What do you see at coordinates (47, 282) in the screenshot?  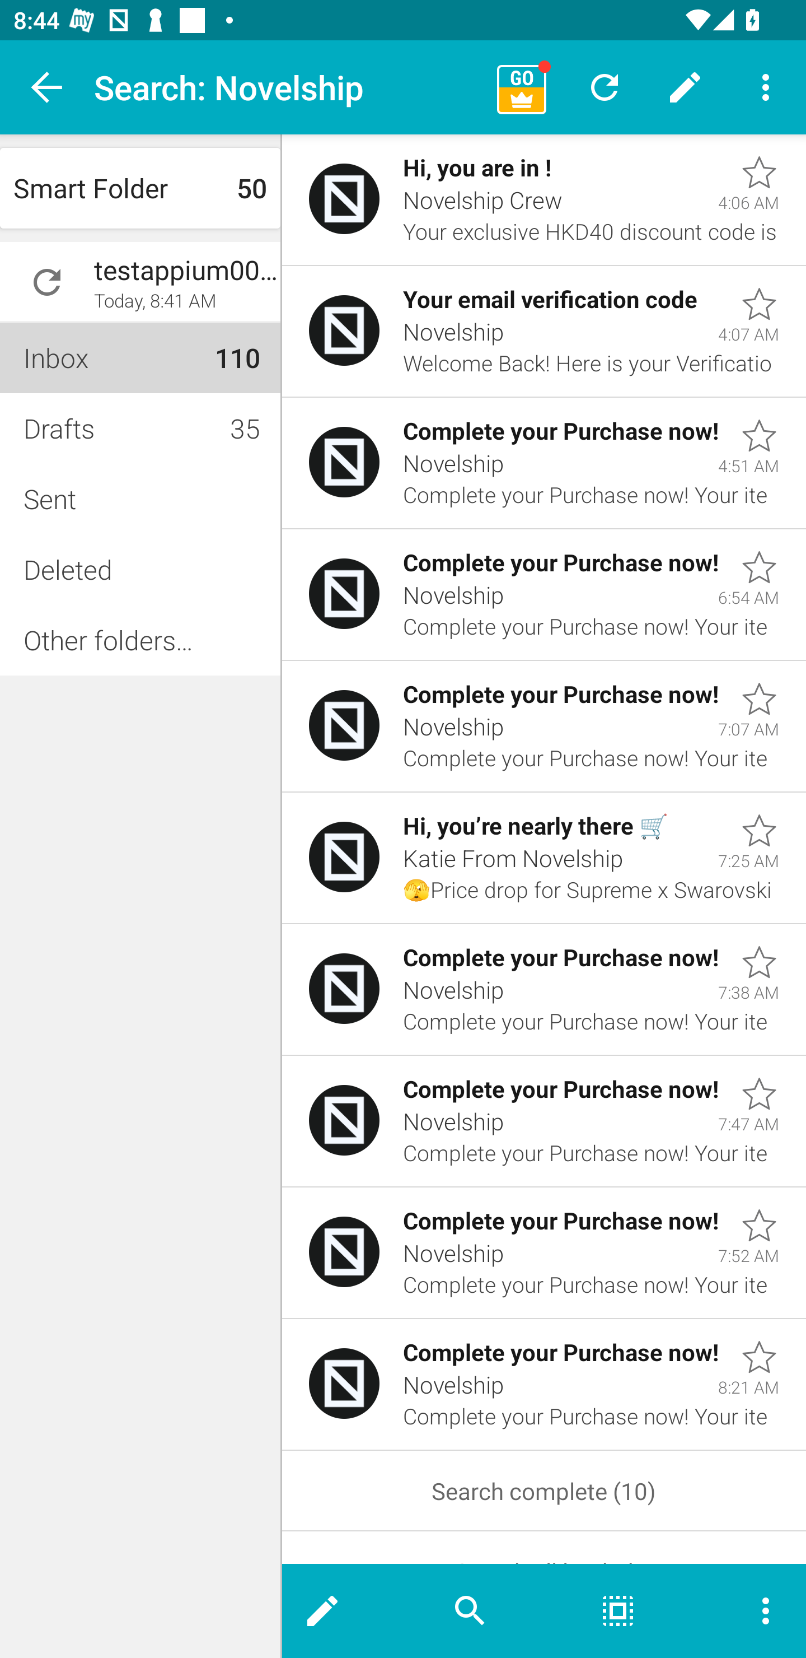 I see `Refresh account` at bounding box center [47, 282].